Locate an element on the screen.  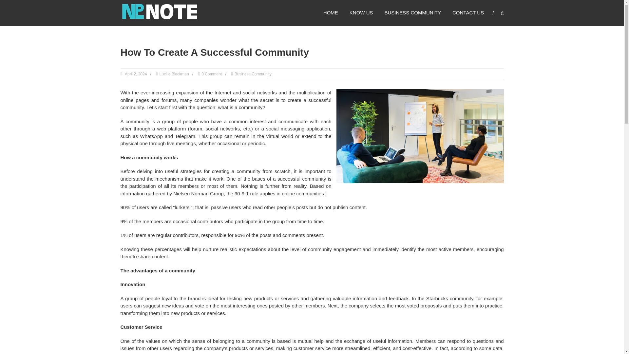
Lucille Blackman is located at coordinates (174, 74).